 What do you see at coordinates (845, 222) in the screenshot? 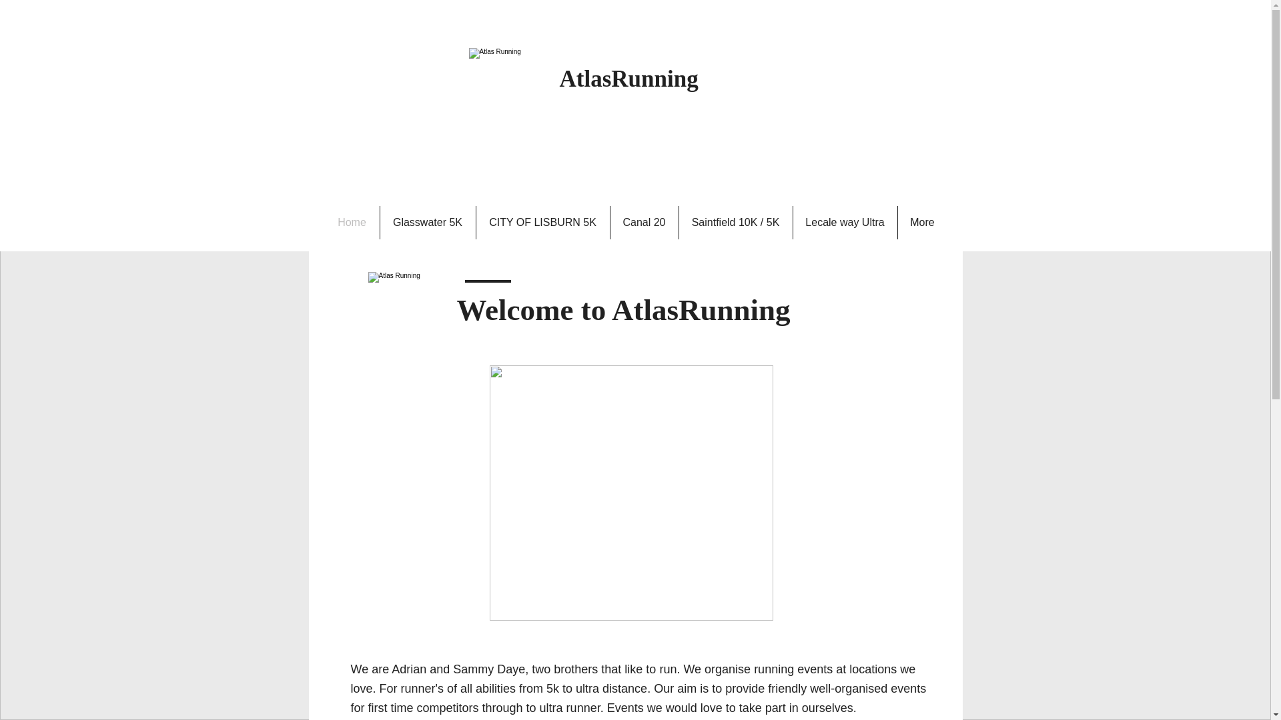
I see `Lecale way Ultra` at bounding box center [845, 222].